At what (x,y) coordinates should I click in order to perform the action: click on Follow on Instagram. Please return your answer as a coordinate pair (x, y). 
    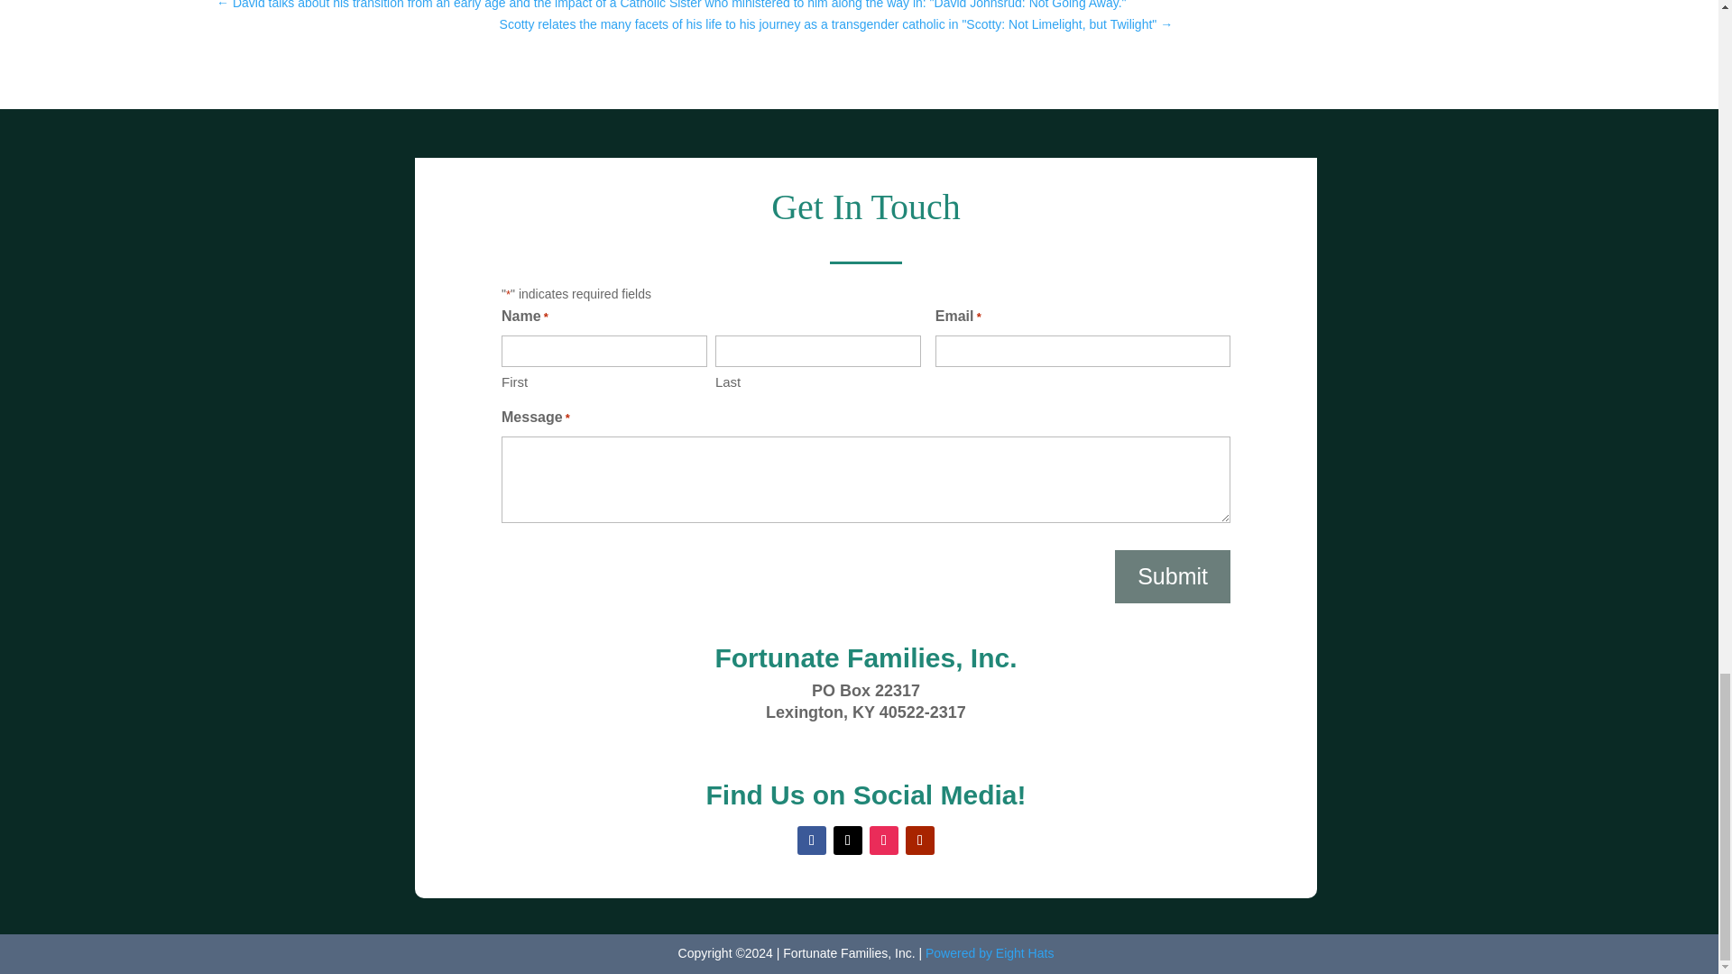
    Looking at the image, I should click on (884, 841).